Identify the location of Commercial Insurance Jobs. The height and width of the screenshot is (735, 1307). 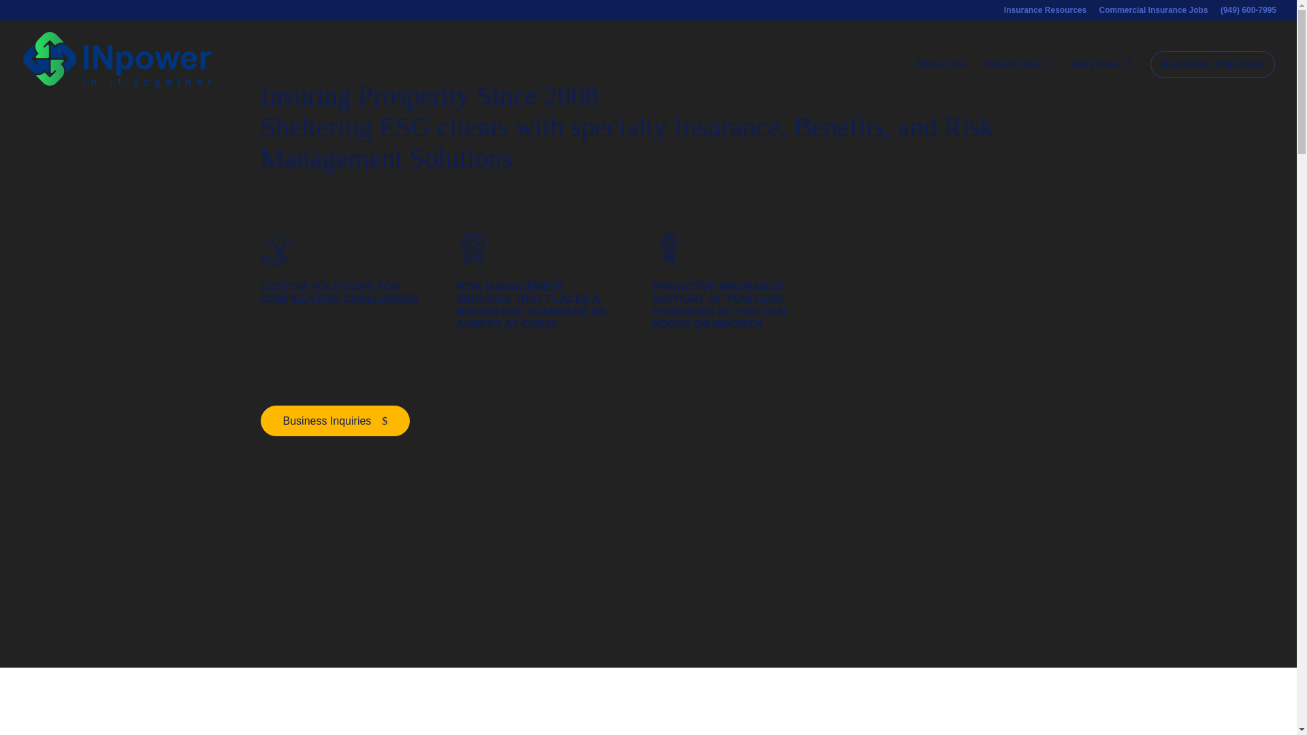
(1153, 13).